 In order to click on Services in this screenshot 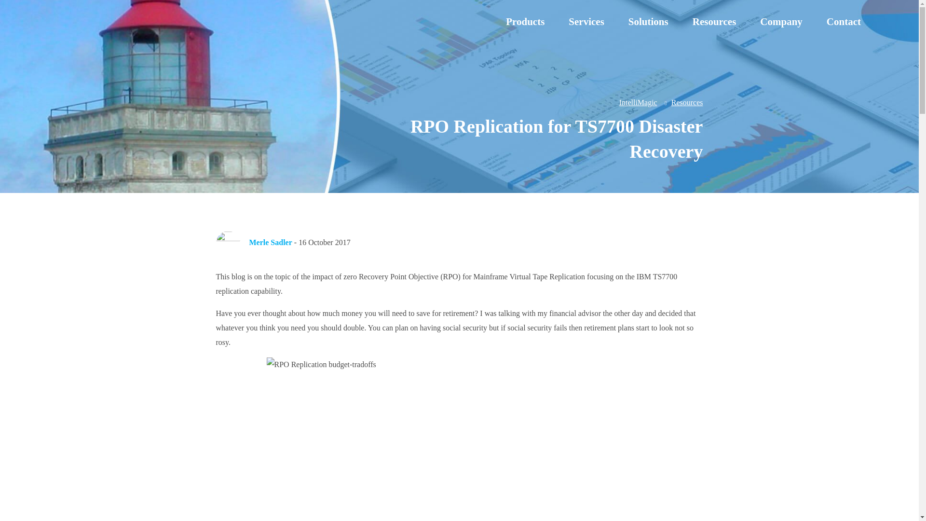, I will do `click(586, 22)`.